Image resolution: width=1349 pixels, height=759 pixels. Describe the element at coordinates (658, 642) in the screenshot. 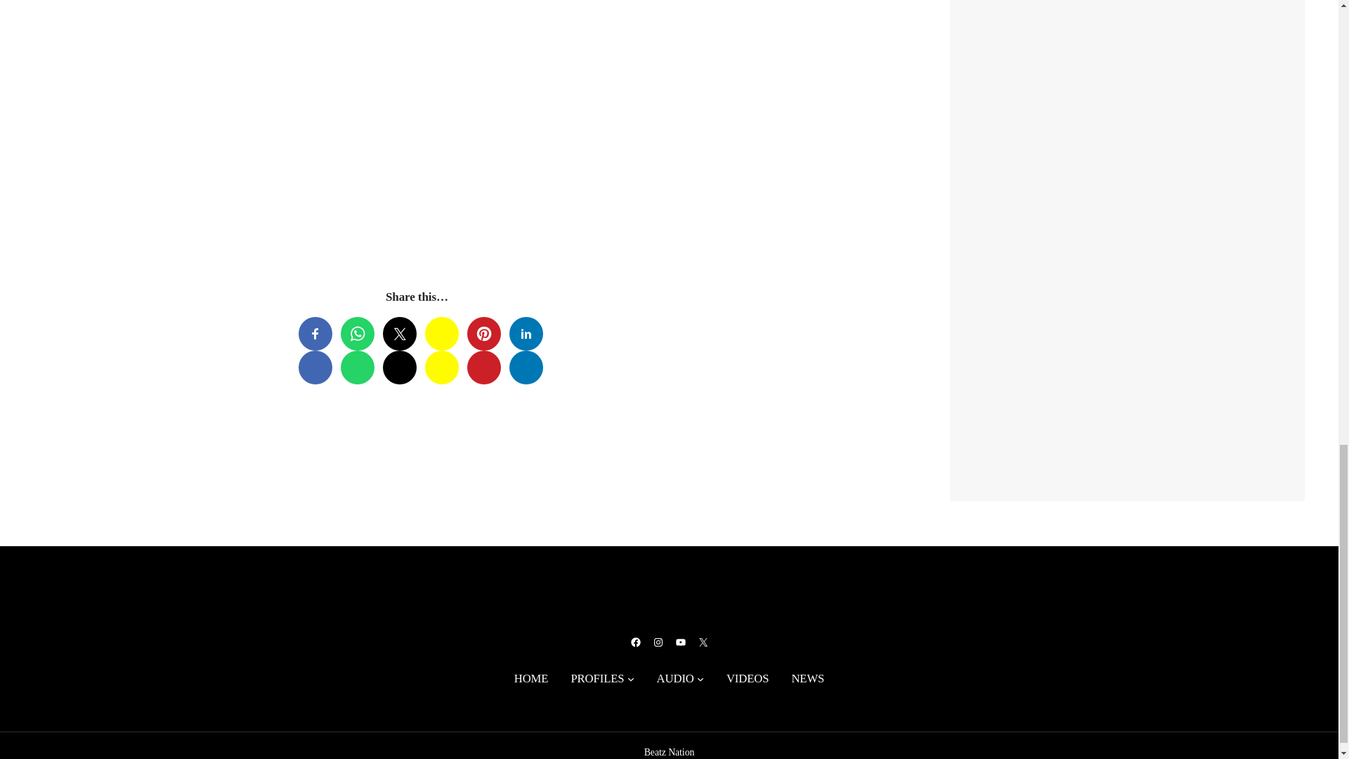

I see `Instagram` at that location.